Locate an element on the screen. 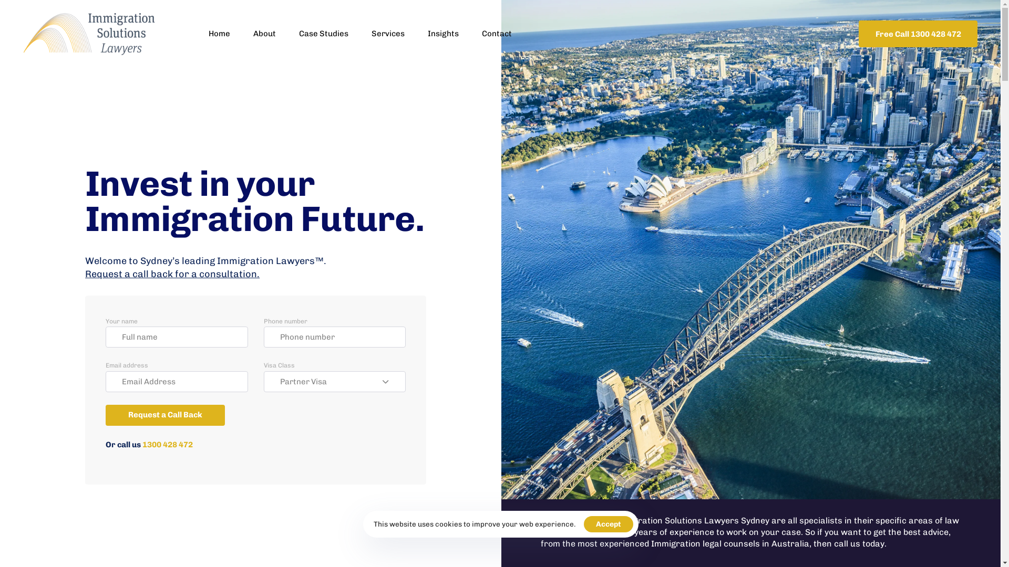  Request a Call Back is located at coordinates (165, 415).